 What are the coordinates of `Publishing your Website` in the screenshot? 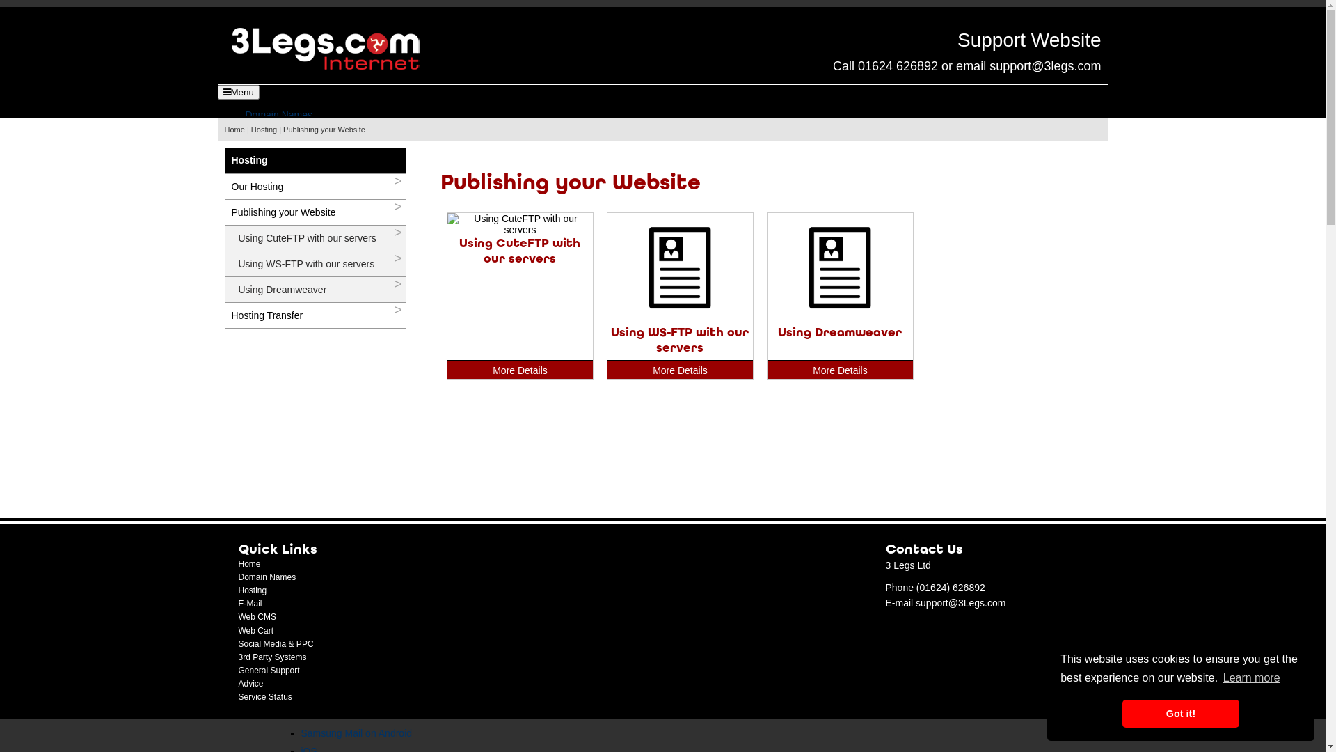 It's located at (315, 212).